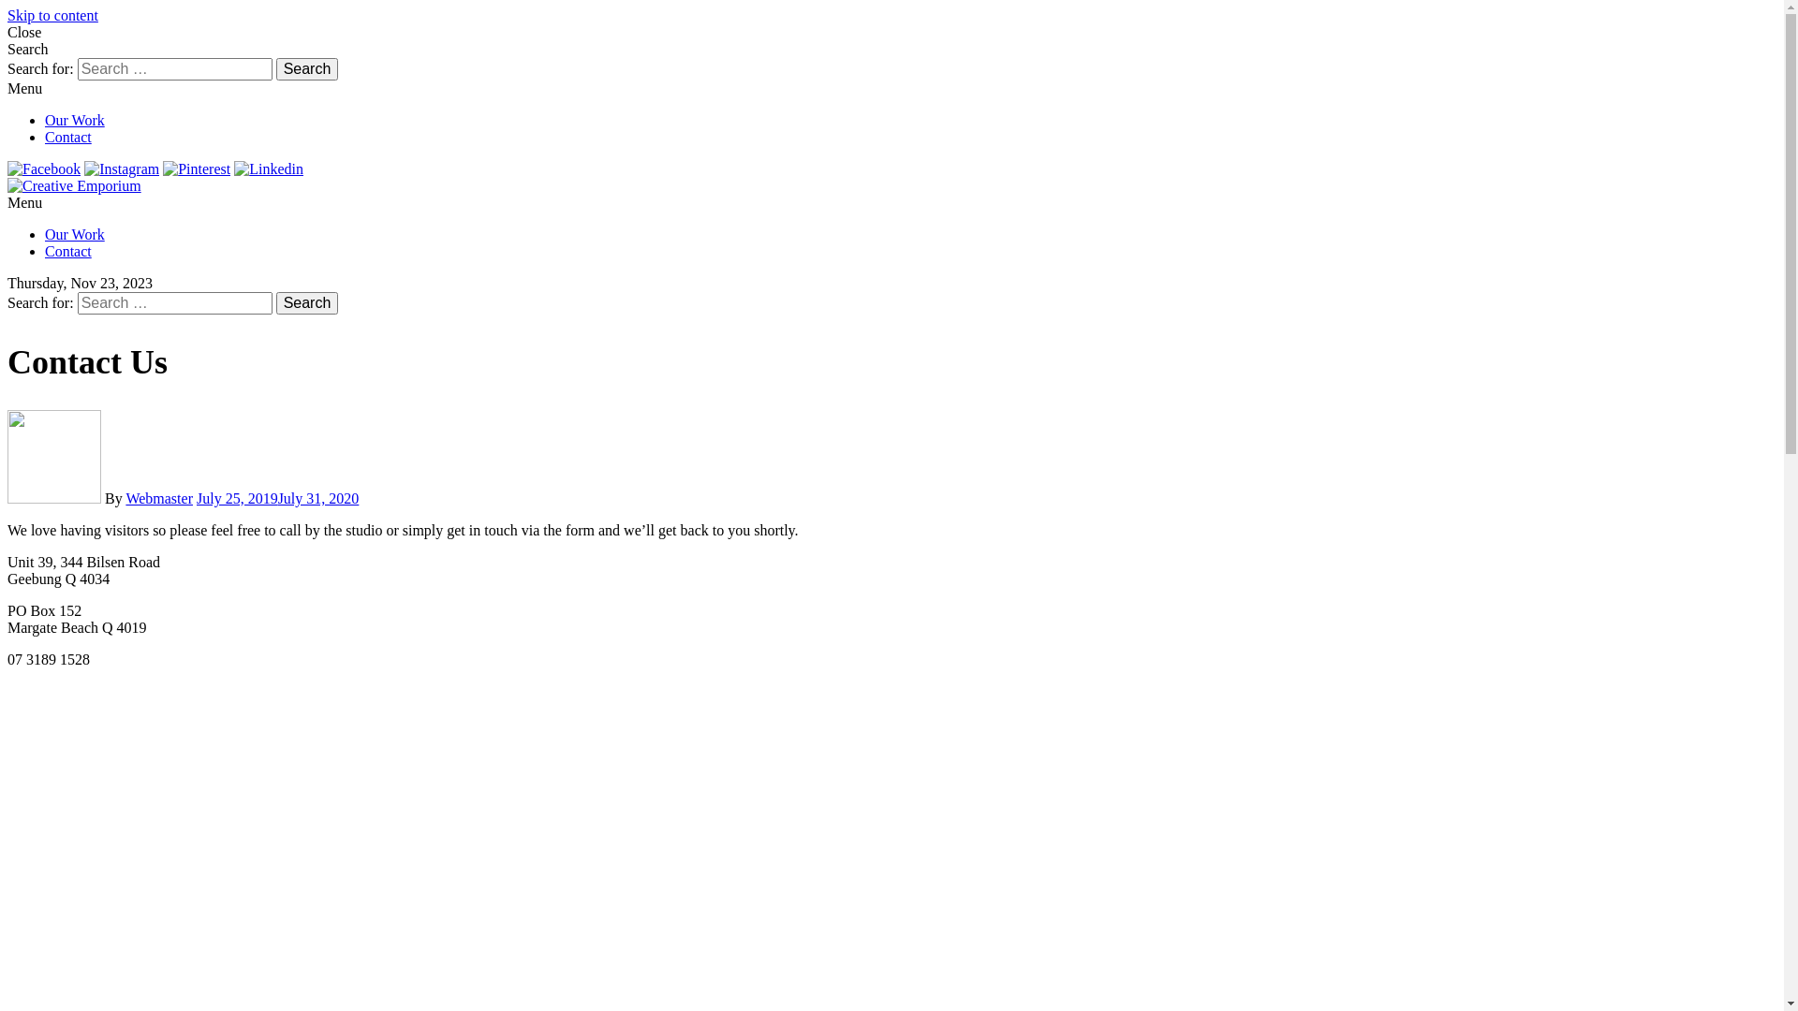 The image size is (1798, 1011). Describe the element at coordinates (52, 15) in the screenshot. I see `Skip to content` at that location.